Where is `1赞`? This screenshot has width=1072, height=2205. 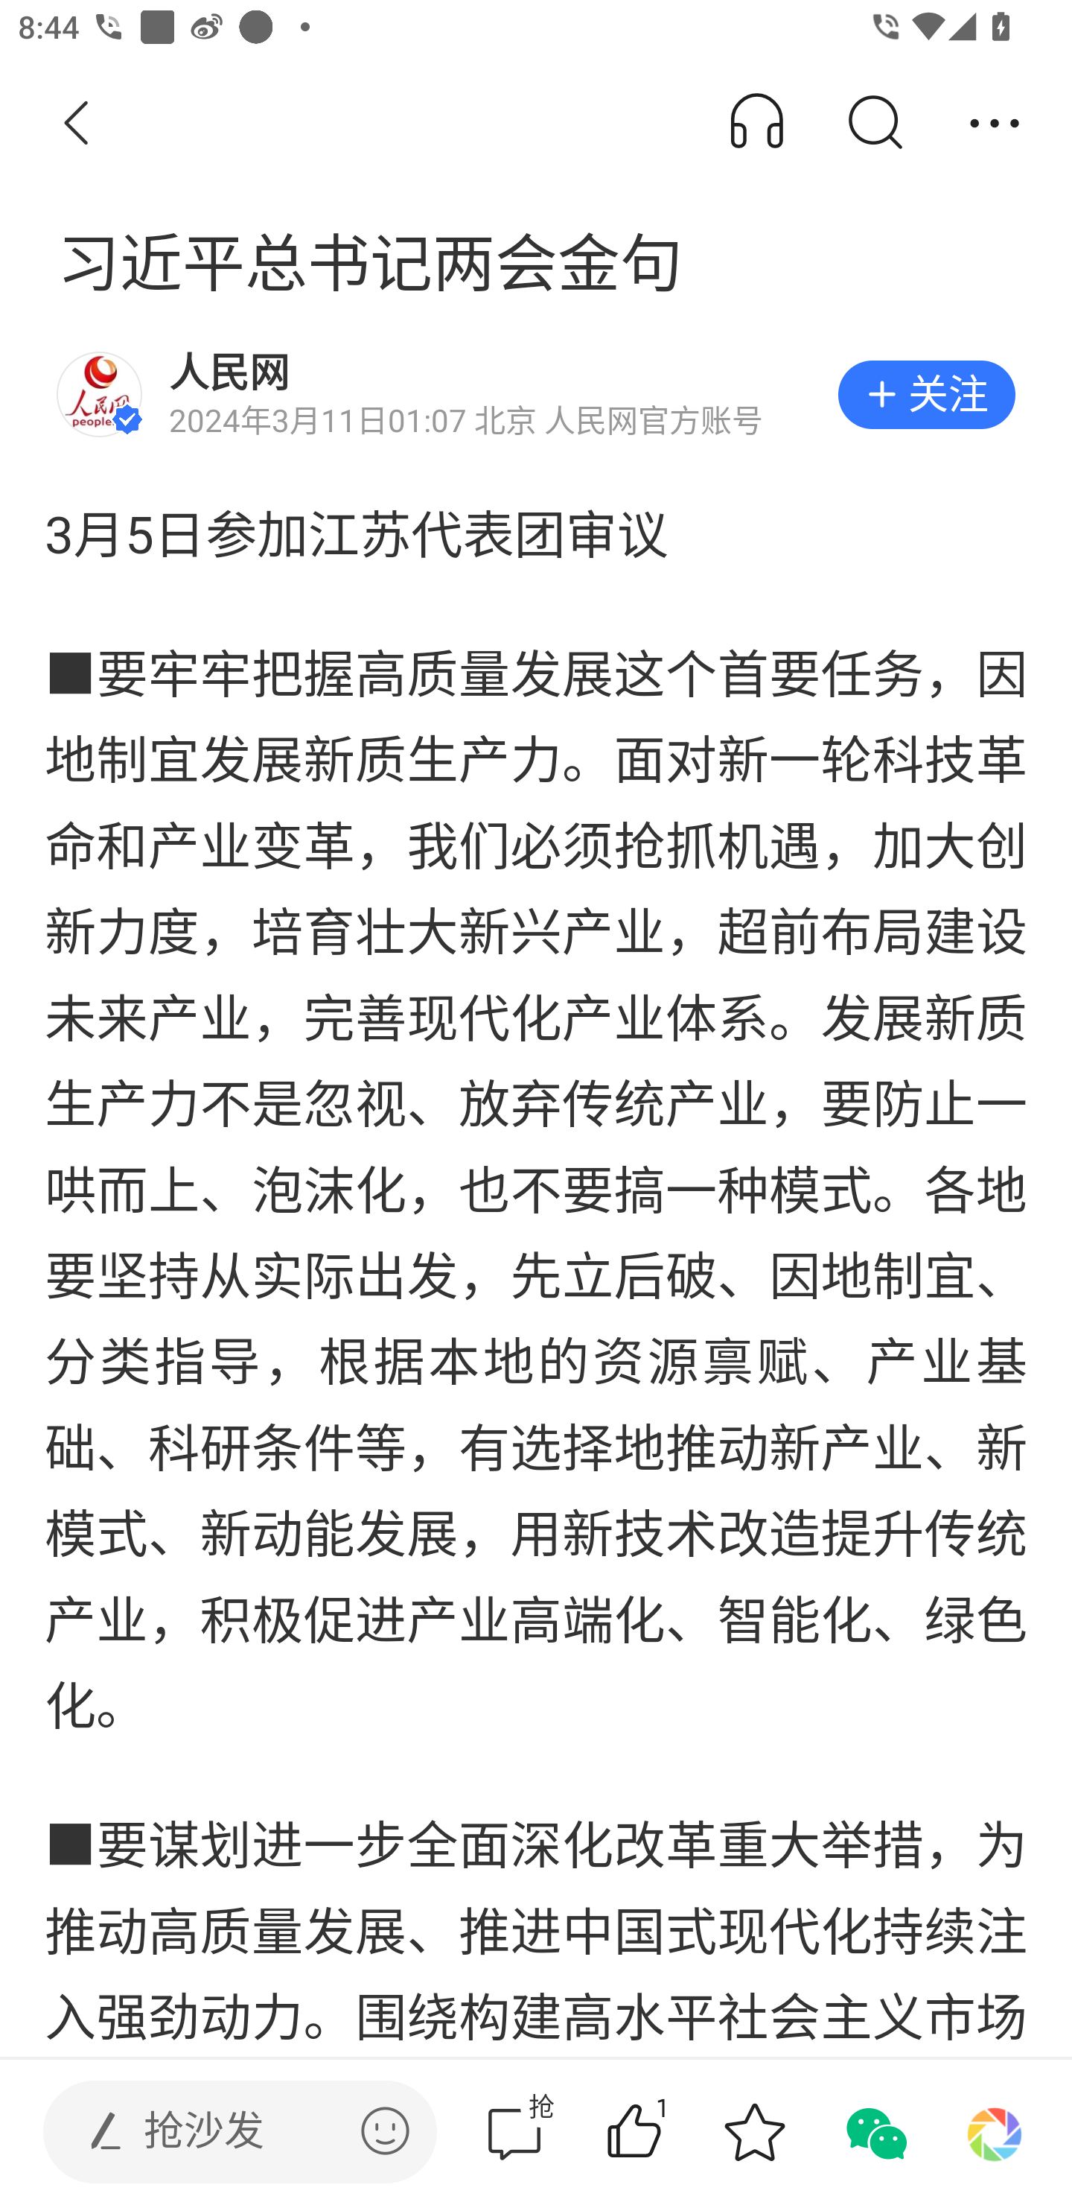 1赞 is located at coordinates (670, 2132).